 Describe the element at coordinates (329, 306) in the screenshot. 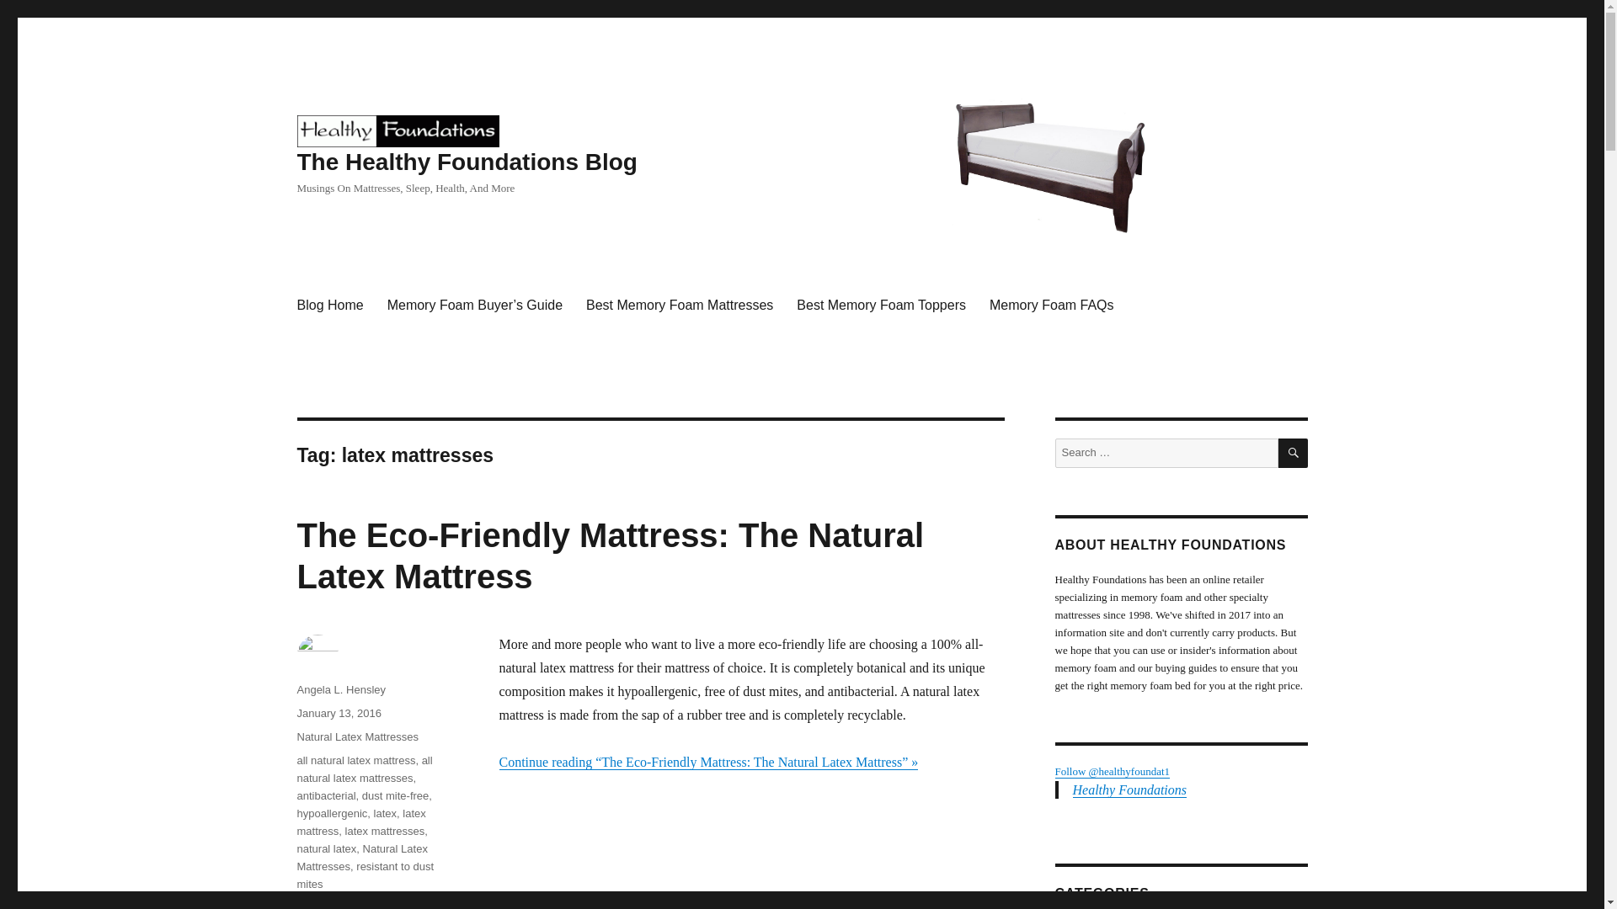

I see `Blog Home` at that location.